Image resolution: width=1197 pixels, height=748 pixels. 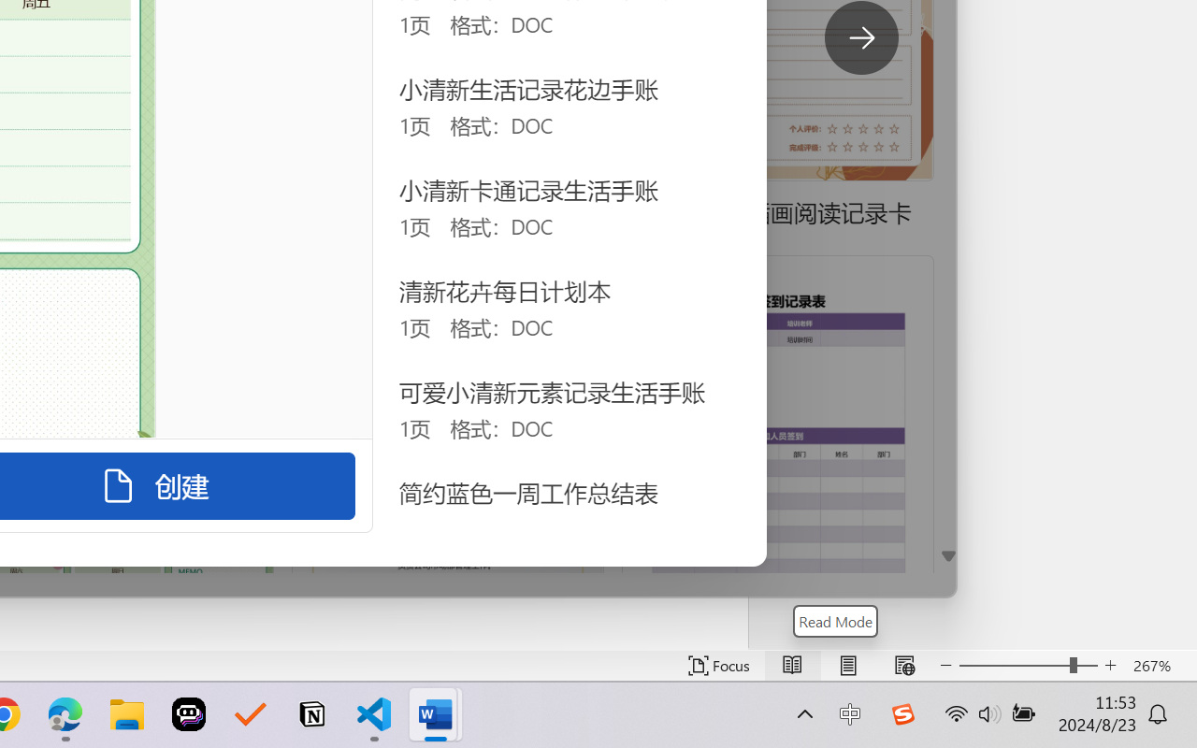 I want to click on Decrease Text Size, so click(x=946, y=666).